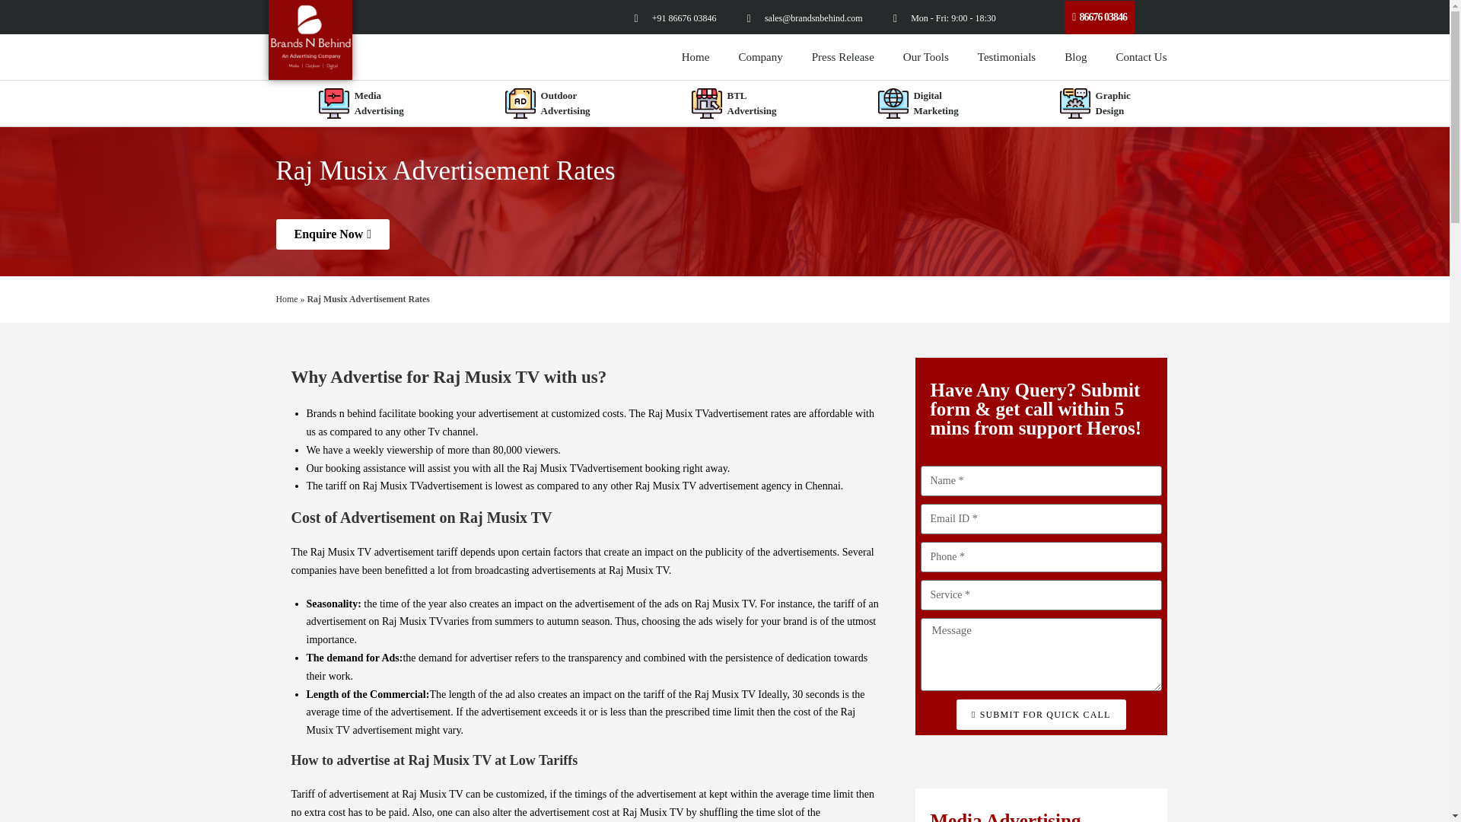 The width and height of the screenshot is (1461, 822). Describe the element at coordinates (695, 56) in the screenshot. I see `Testimonials` at that location.